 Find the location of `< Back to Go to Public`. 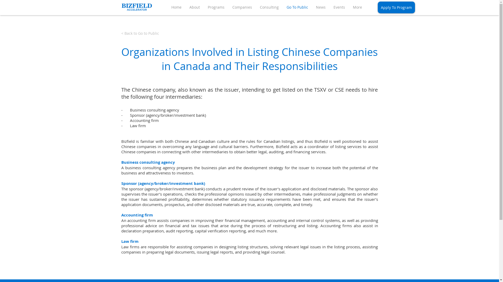

< Back to Go to Public is located at coordinates (140, 33).